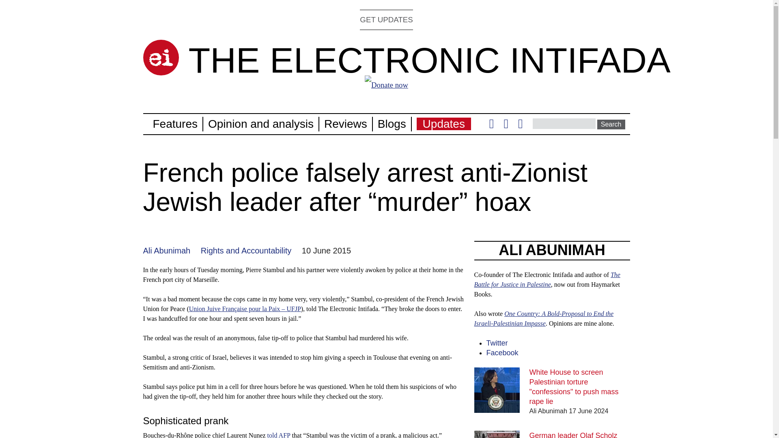 The image size is (779, 438). Describe the element at coordinates (386, 19) in the screenshot. I see `GET UPDATES` at that location.